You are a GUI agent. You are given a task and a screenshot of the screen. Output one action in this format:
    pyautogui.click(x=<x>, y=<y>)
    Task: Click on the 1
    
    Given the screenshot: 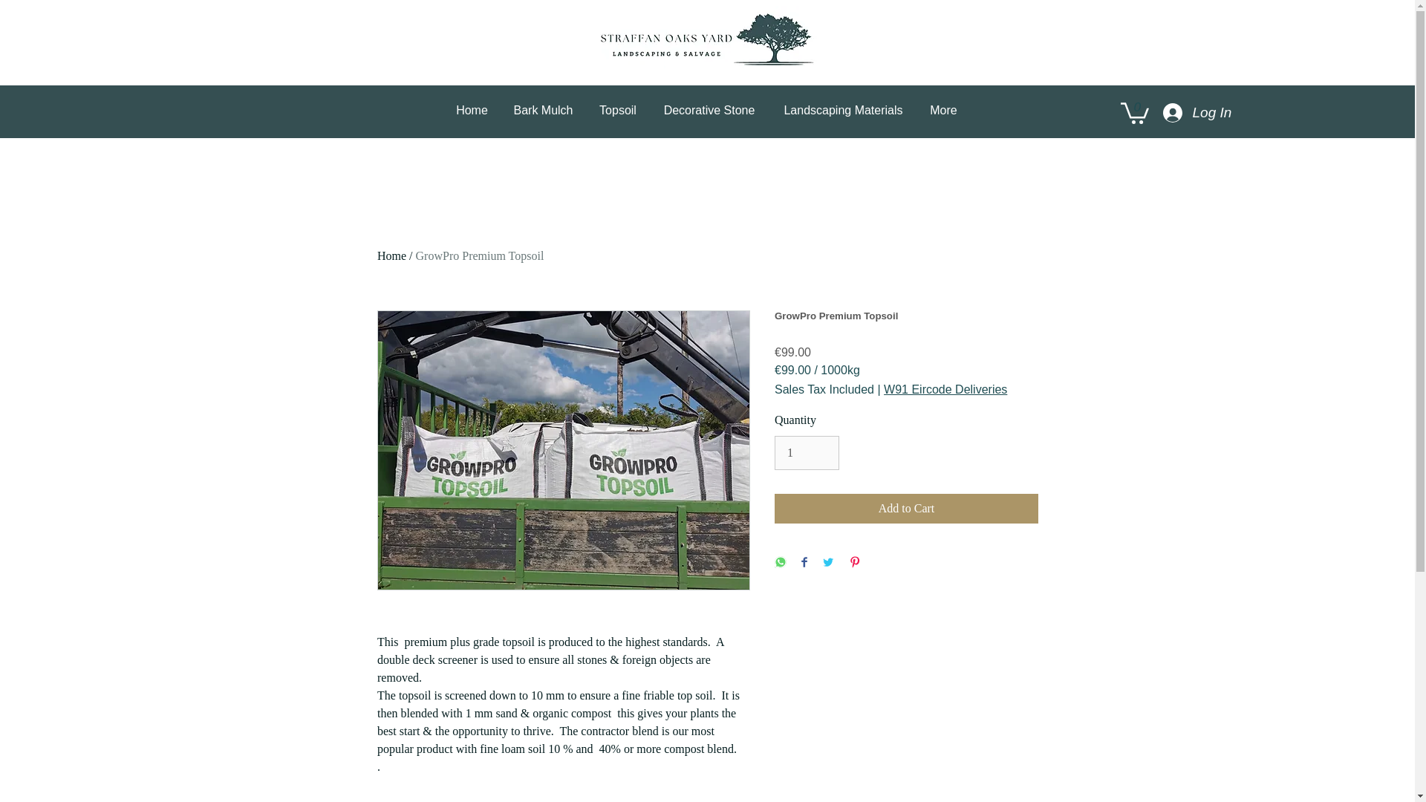 What is the action you would take?
    pyautogui.click(x=807, y=453)
    